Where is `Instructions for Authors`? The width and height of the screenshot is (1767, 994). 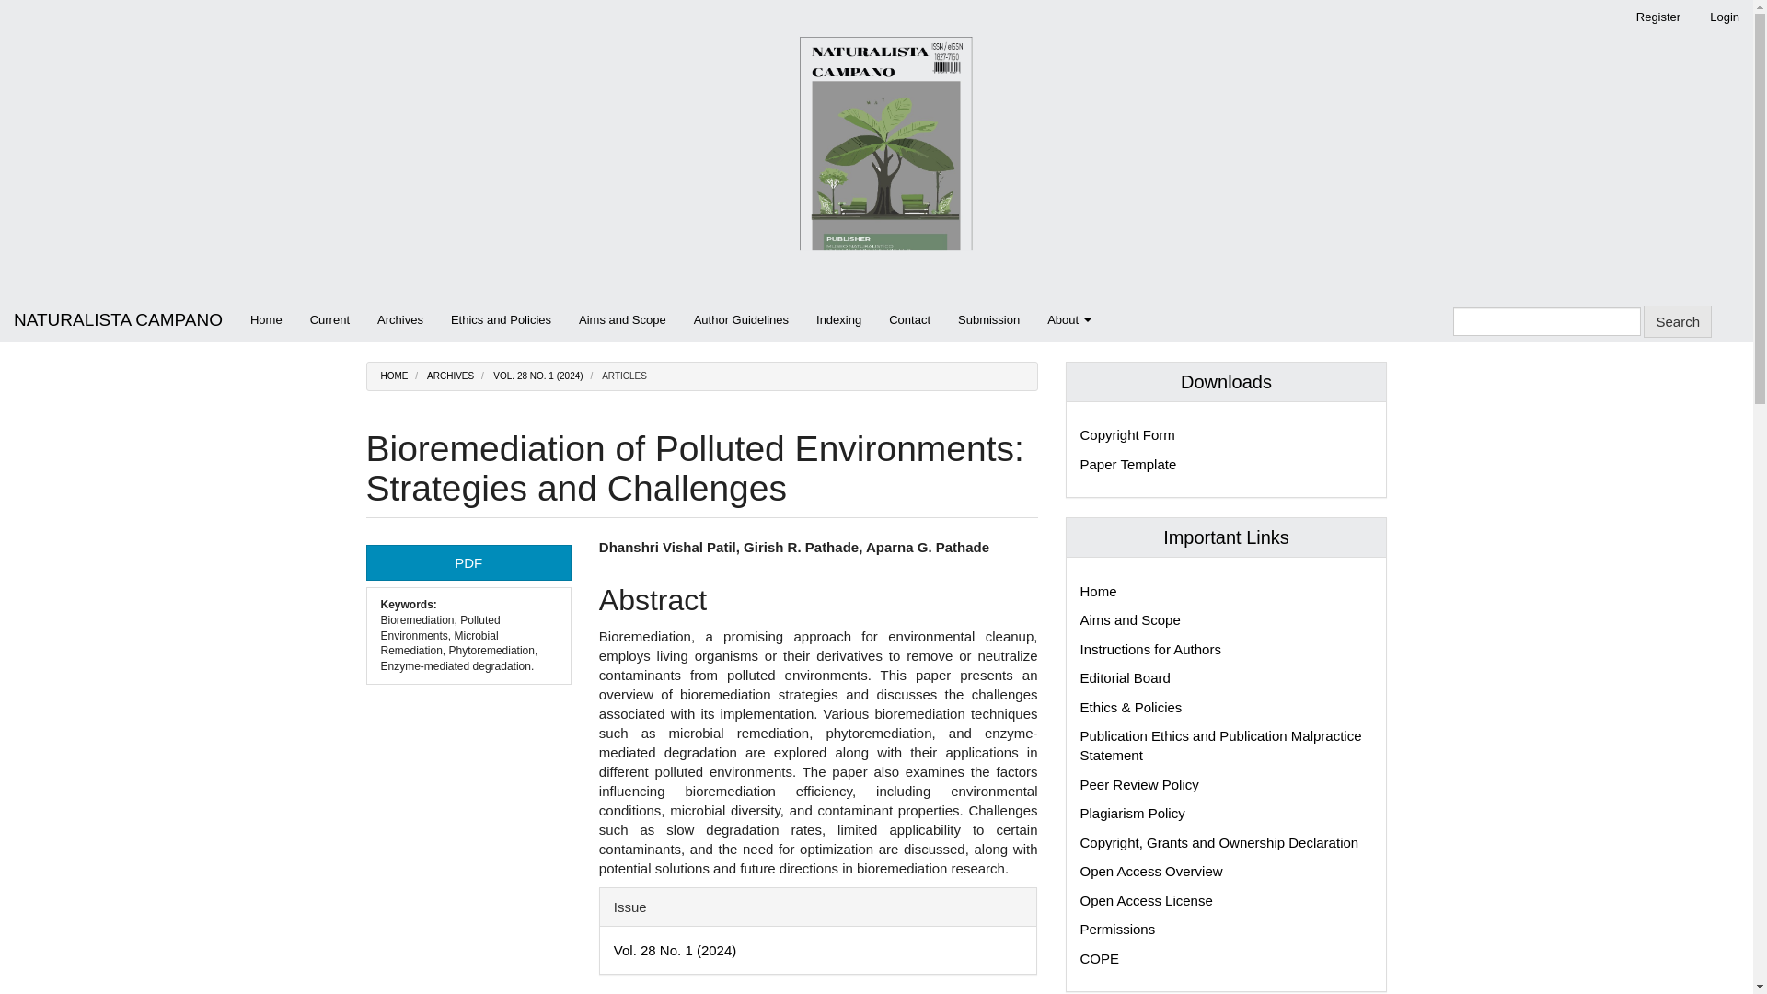
Instructions for Authors is located at coordinates (1150, 648).